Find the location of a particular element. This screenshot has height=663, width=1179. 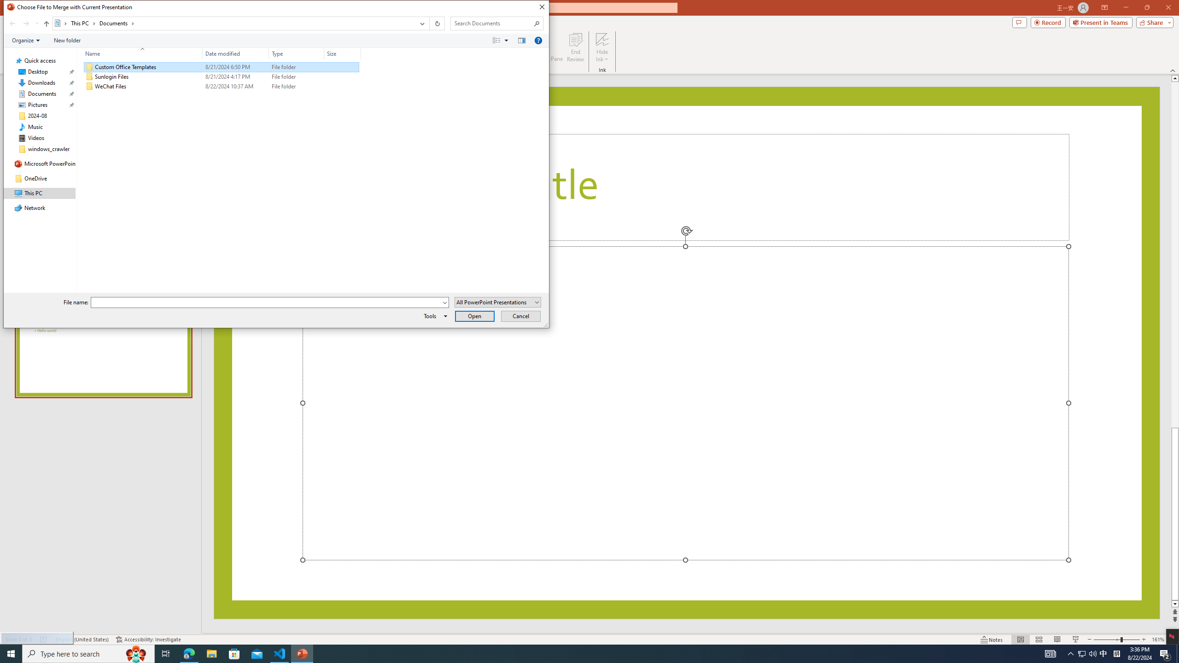

WeChat Files is located at coordinates (221, 87).